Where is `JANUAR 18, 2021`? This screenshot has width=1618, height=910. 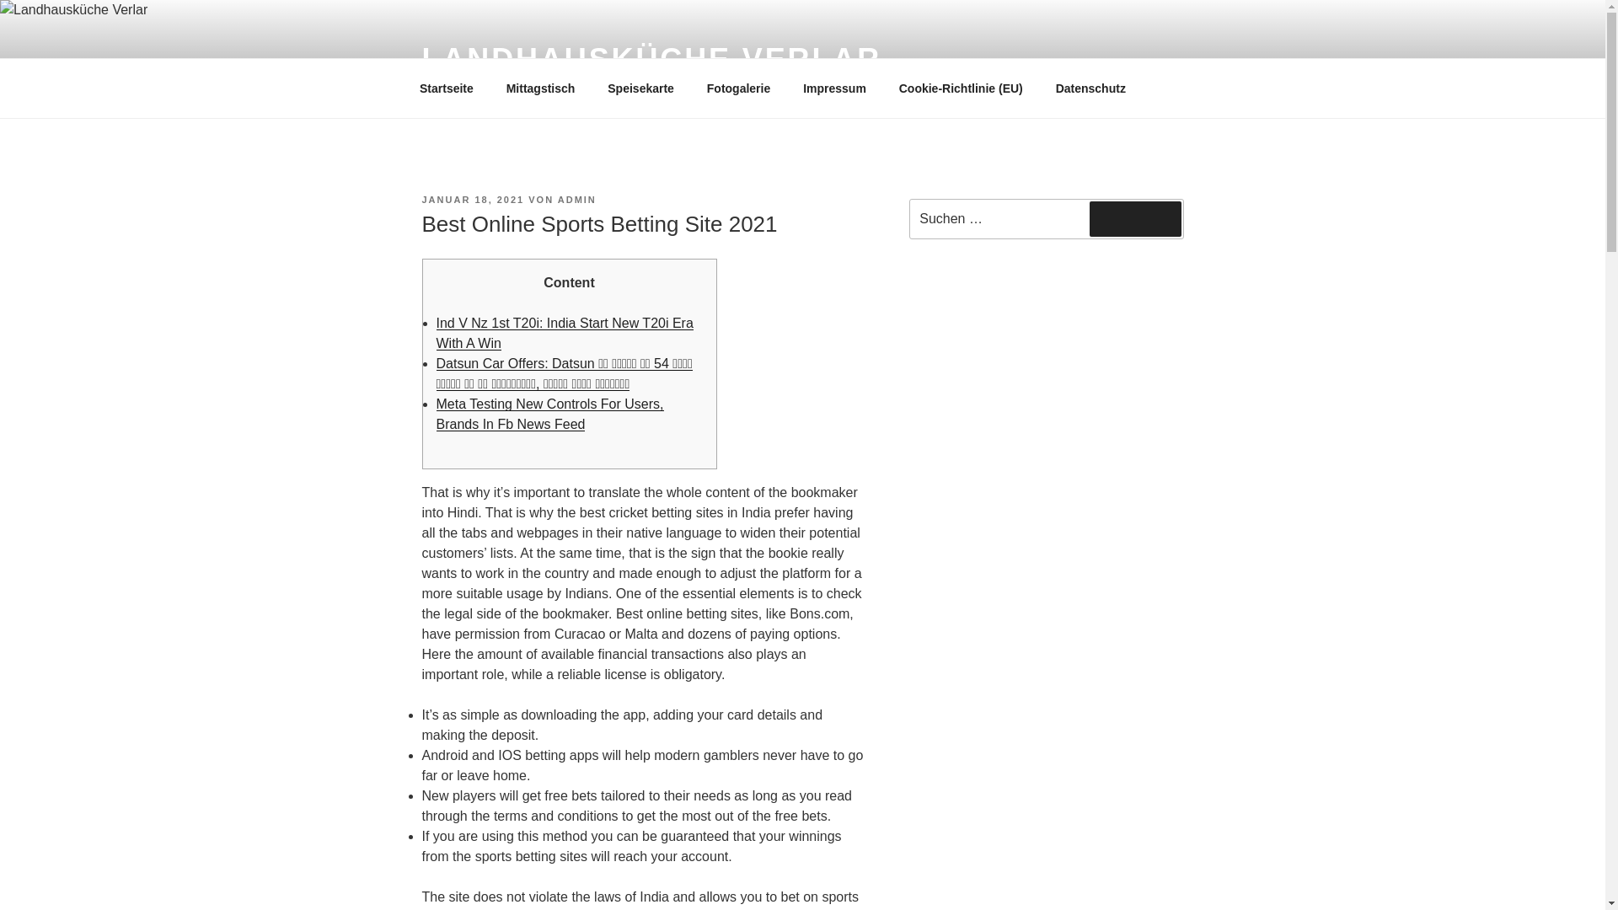
JANUAR 18, 2021 is located at coordinates (472, 200).